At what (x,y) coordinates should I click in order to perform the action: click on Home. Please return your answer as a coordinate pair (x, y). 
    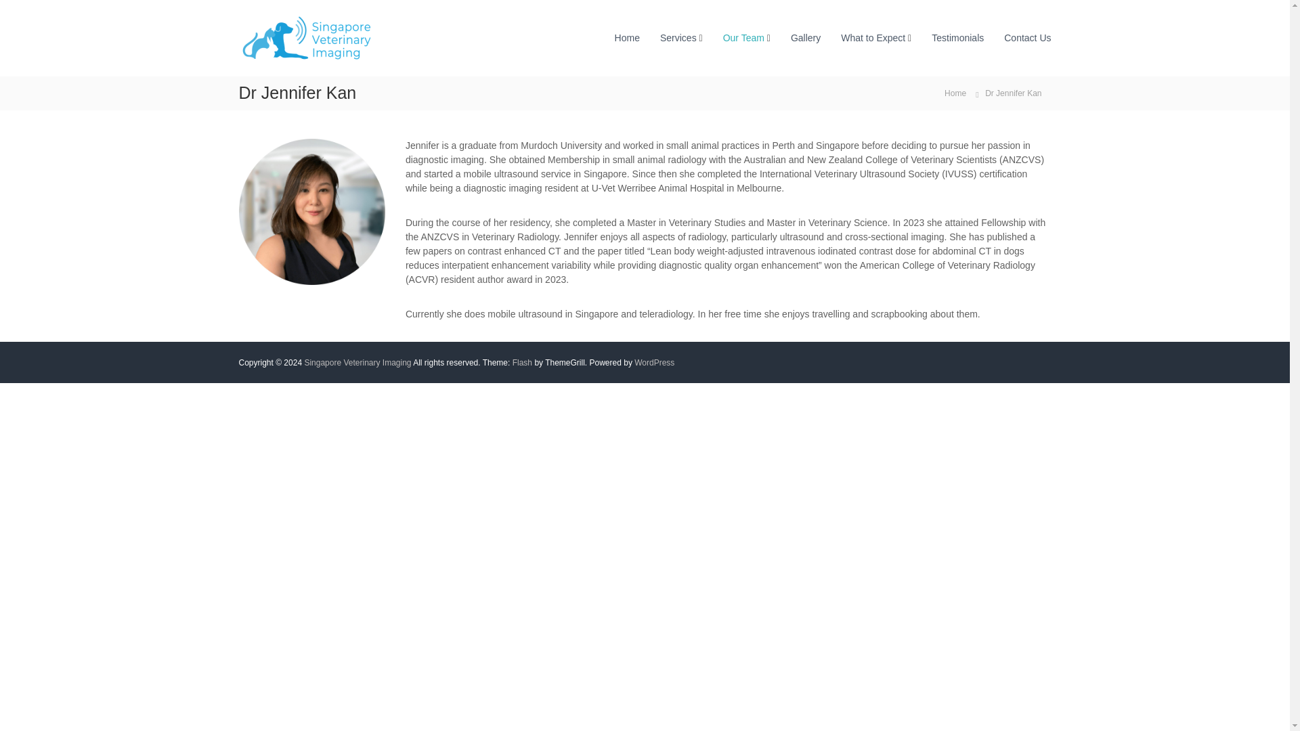
    Looking at the image, I should click on (955, 92).